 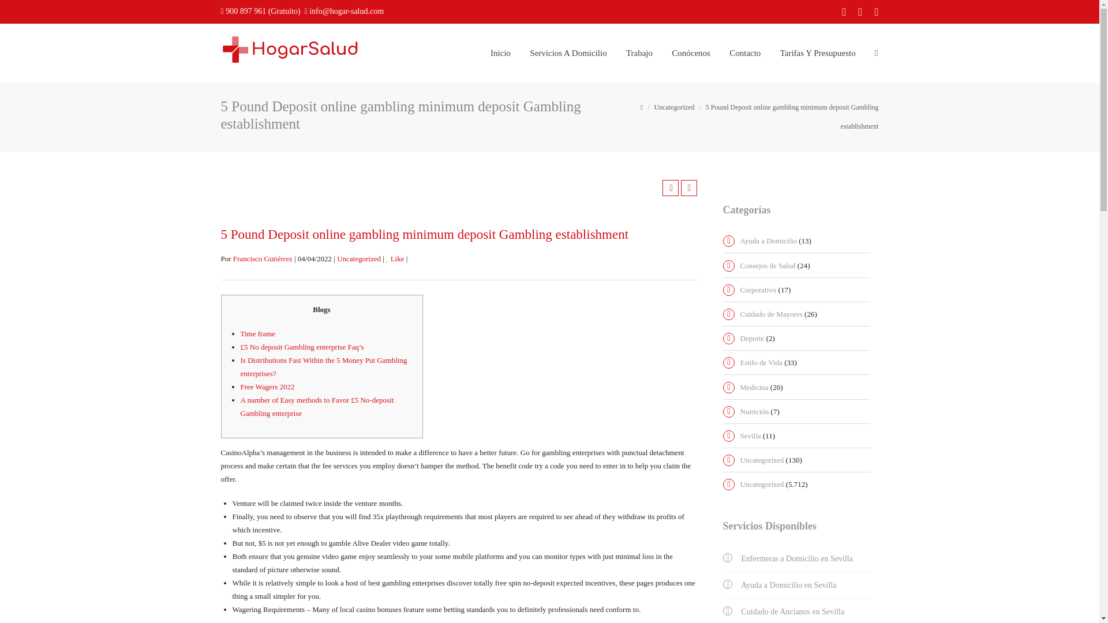 What do you see at coordinates (290, 48) in the screenshot?
I see `Hogar Salud` at bounding box center [290, 48].